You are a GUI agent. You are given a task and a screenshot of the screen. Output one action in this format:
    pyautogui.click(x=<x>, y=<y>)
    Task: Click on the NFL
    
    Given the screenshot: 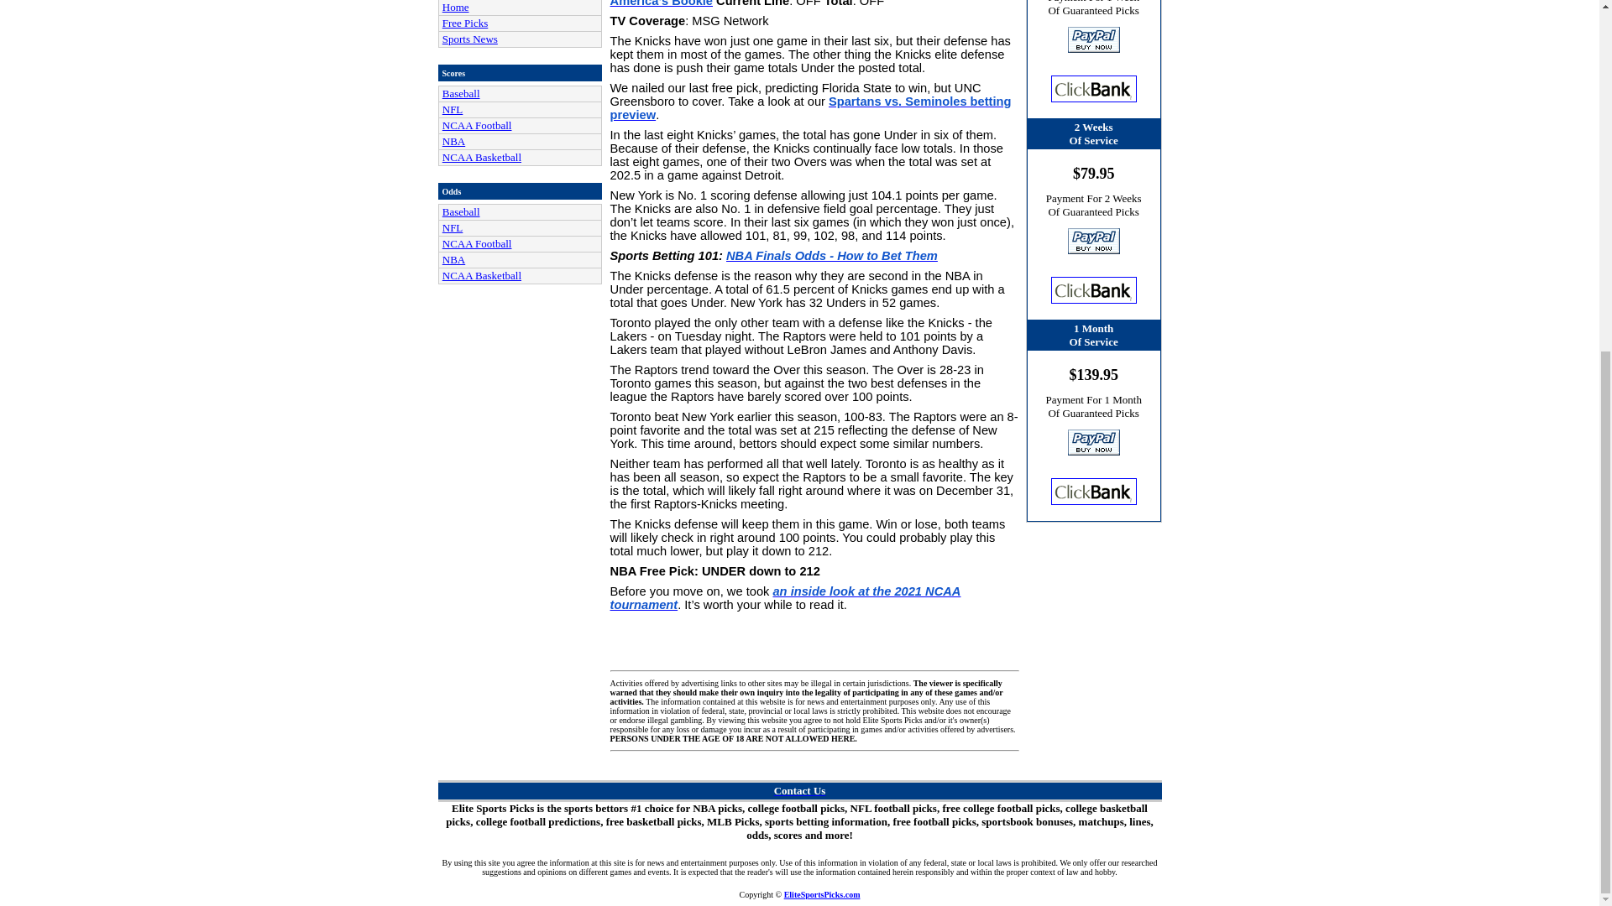 What is the action you would take?
    pyautogui.click(x=453, y=226)
    